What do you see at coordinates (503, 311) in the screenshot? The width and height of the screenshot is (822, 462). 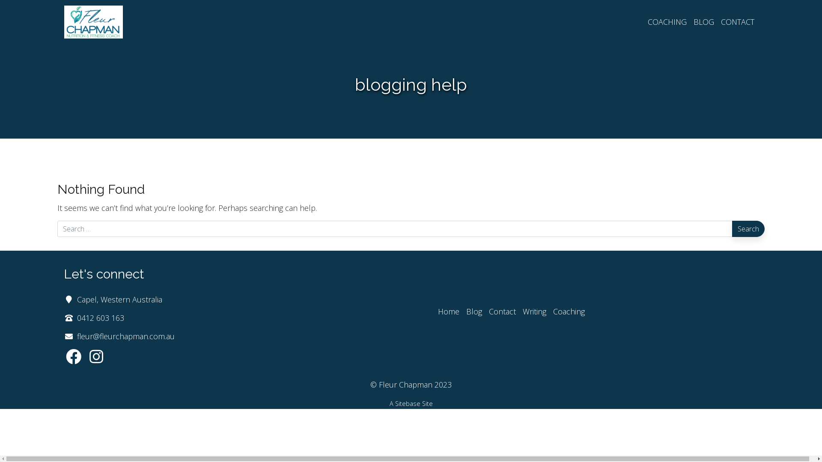 I see `Contact` at bounding box center [503, 311].